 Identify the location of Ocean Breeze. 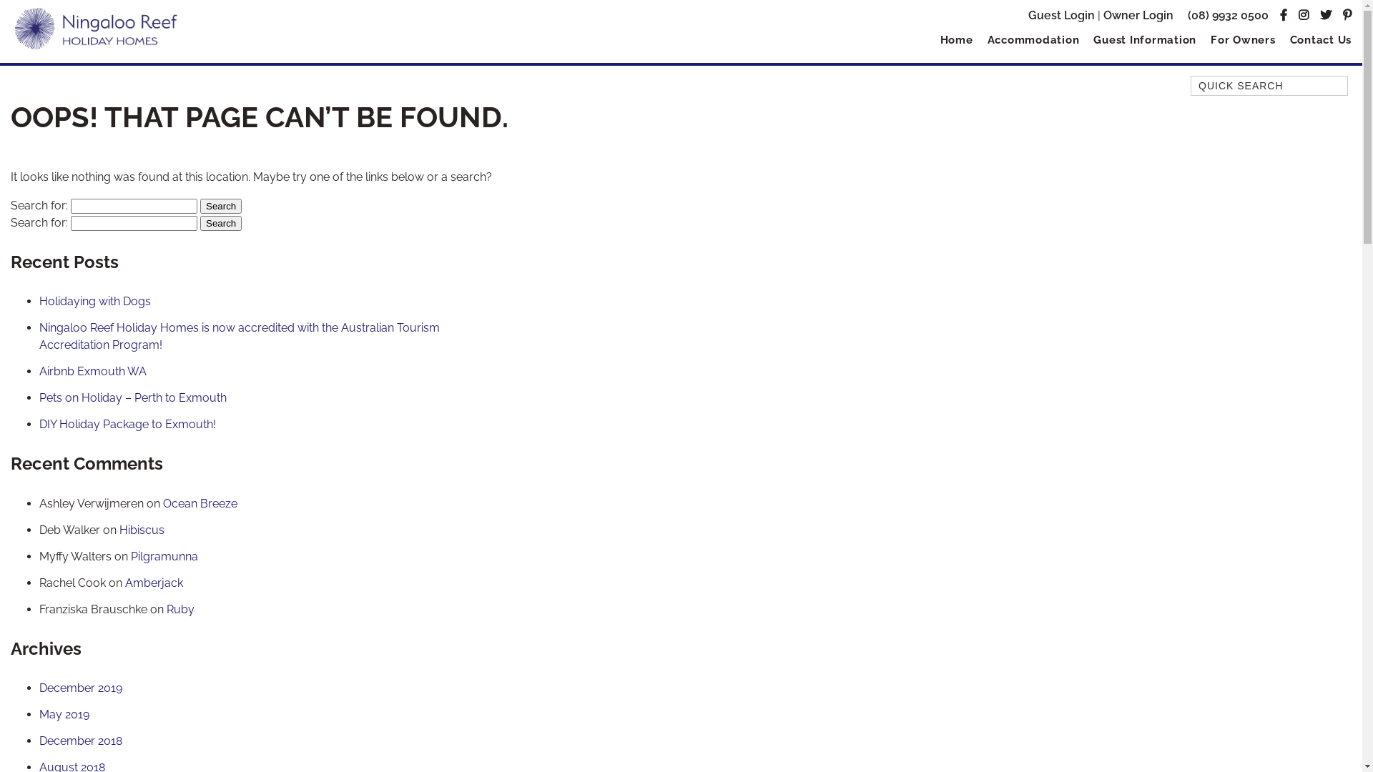
(200, 503).